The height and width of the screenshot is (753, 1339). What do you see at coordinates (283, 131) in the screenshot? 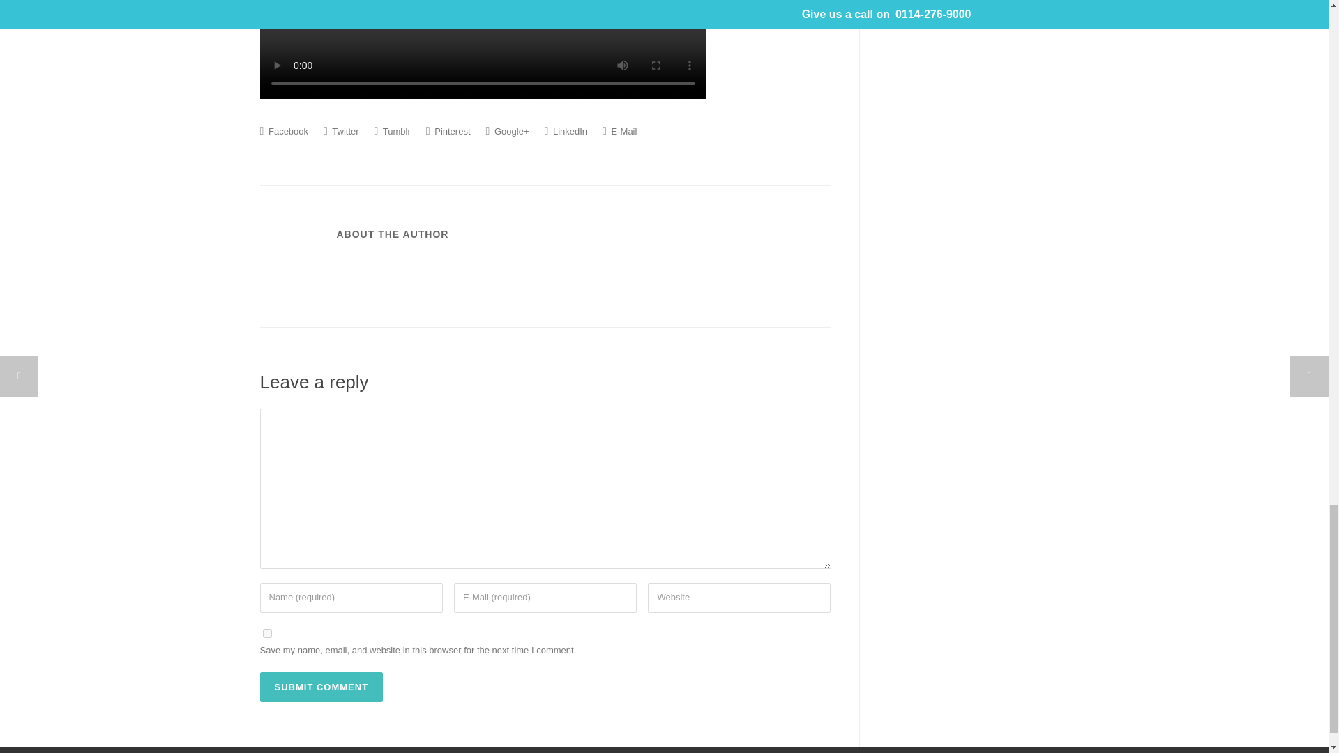
I see `Share via Facebook` at bounding box center [283, 131].